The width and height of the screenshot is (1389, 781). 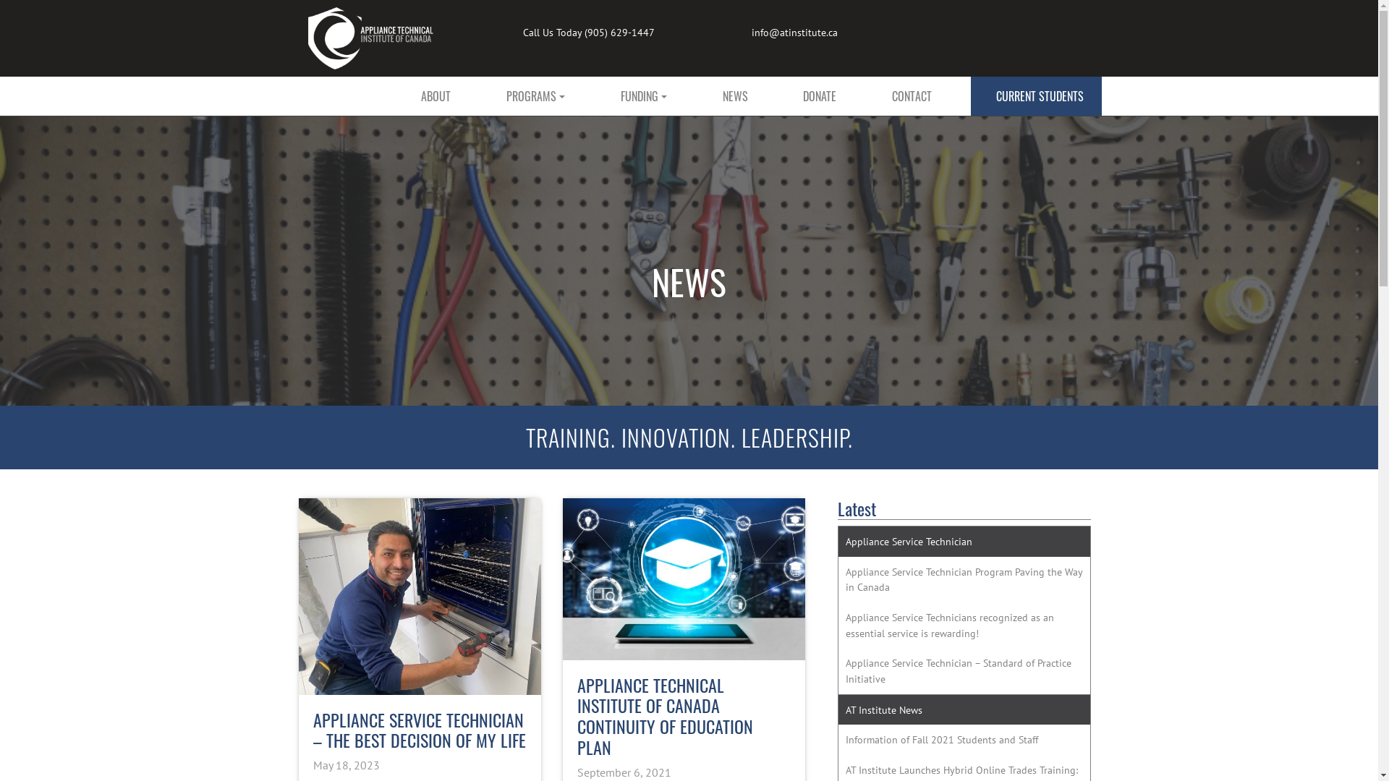 What do you see at coordinates (644, 96) in the screenshot?
I see `FUNDING` at bounding box center [644, 96].